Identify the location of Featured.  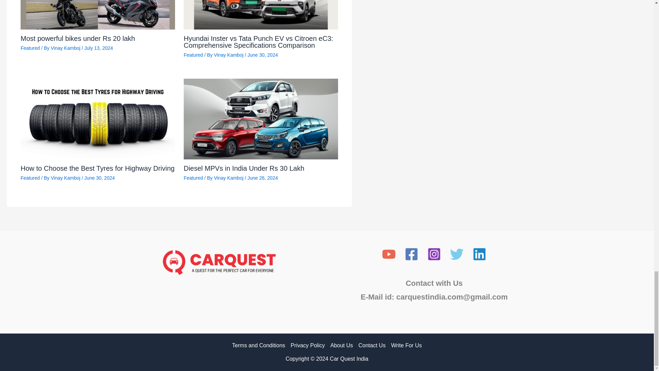
(30, 48).